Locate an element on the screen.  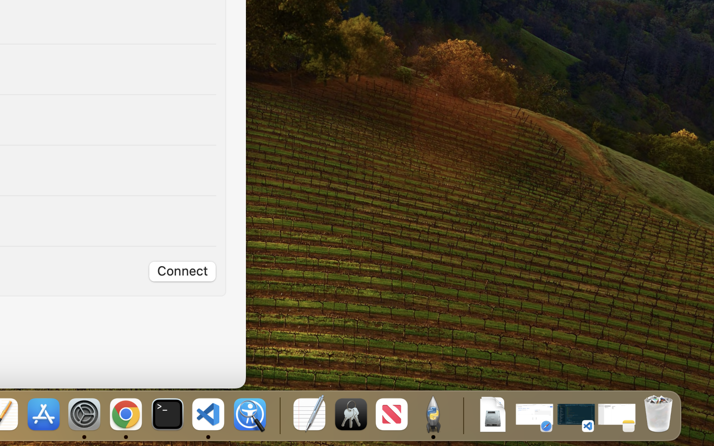
0.4285714328289032 is located at coordinates (279, 415).